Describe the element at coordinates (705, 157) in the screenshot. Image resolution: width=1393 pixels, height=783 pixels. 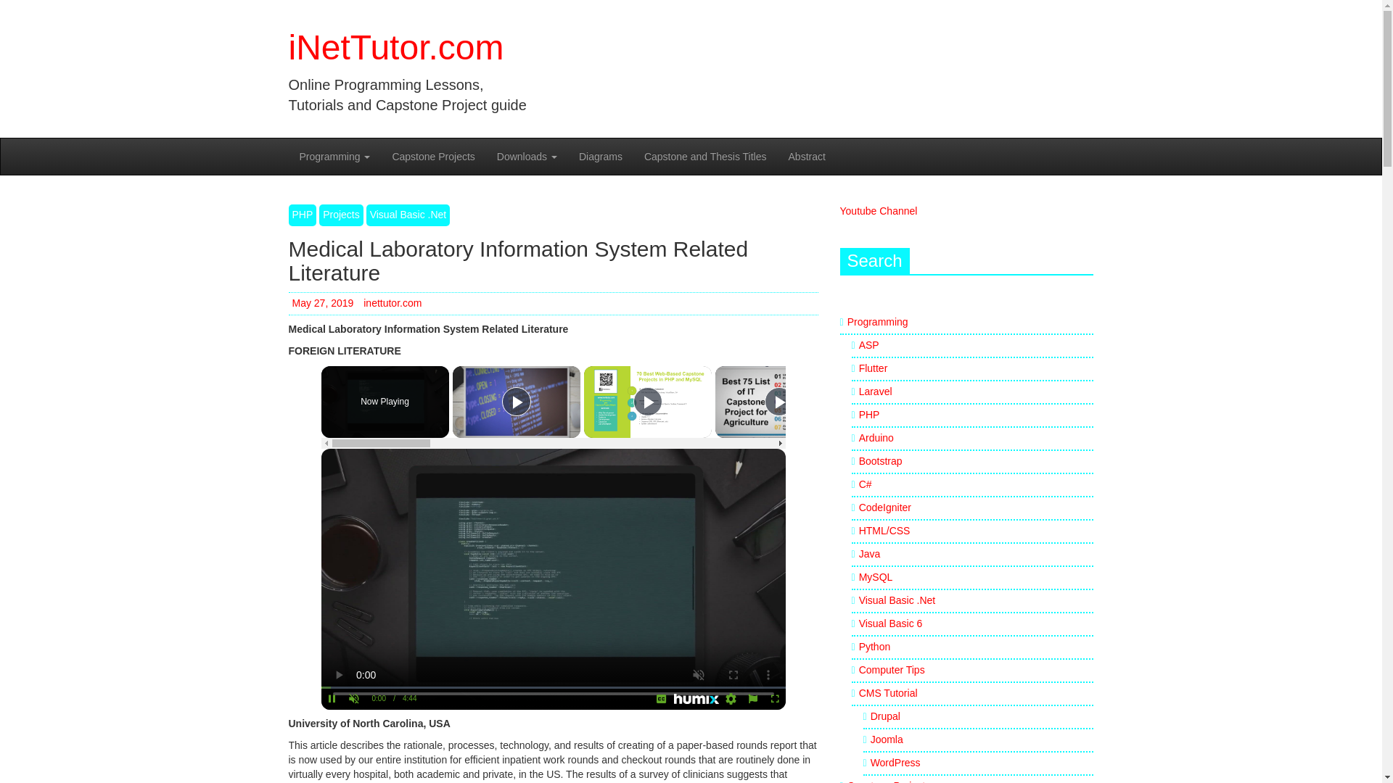
I see `Capstone and Thesis Titles` at that location.